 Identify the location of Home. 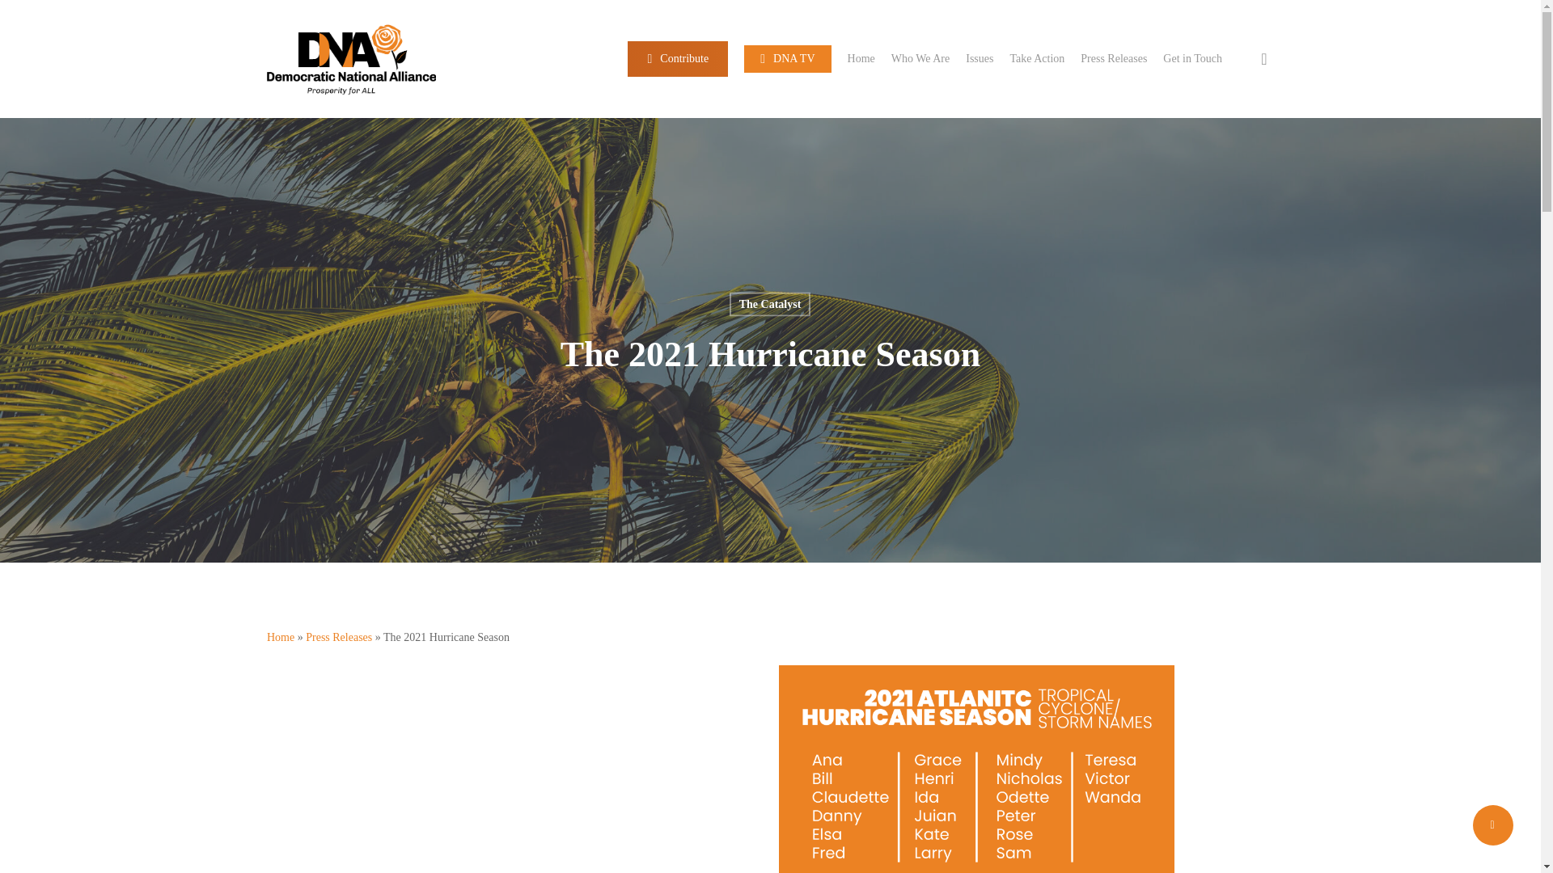
(861, 58).